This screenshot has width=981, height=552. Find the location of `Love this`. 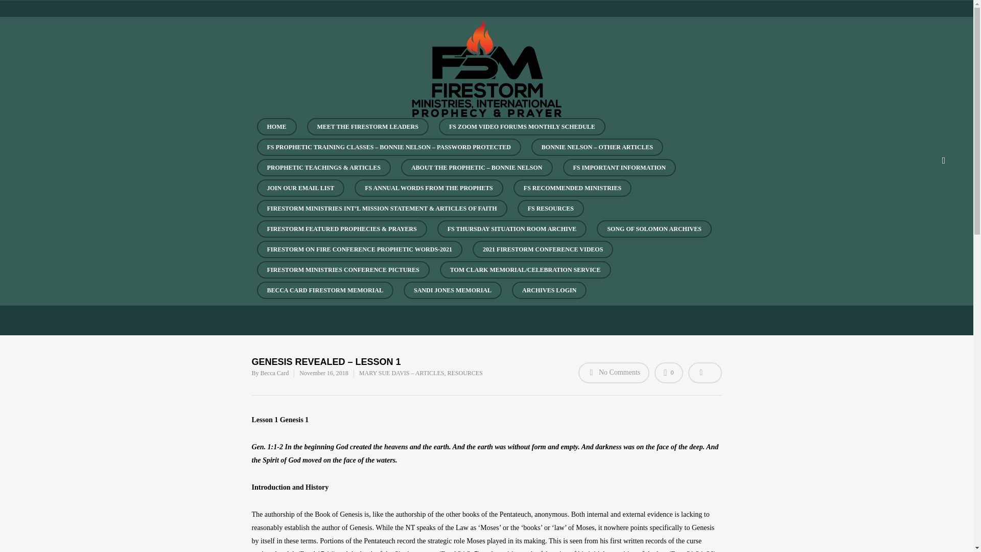

Love this is located at coordinates (668, 372).